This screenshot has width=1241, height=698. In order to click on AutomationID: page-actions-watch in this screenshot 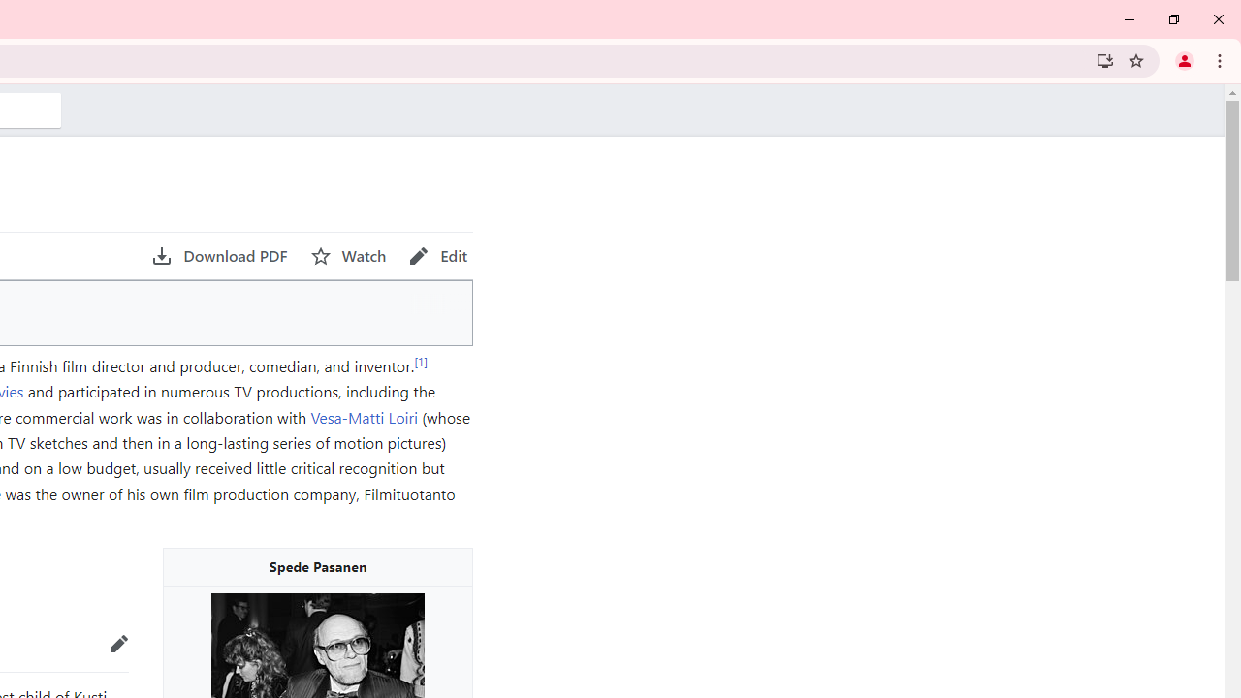, I will do `click(348, 256)`.